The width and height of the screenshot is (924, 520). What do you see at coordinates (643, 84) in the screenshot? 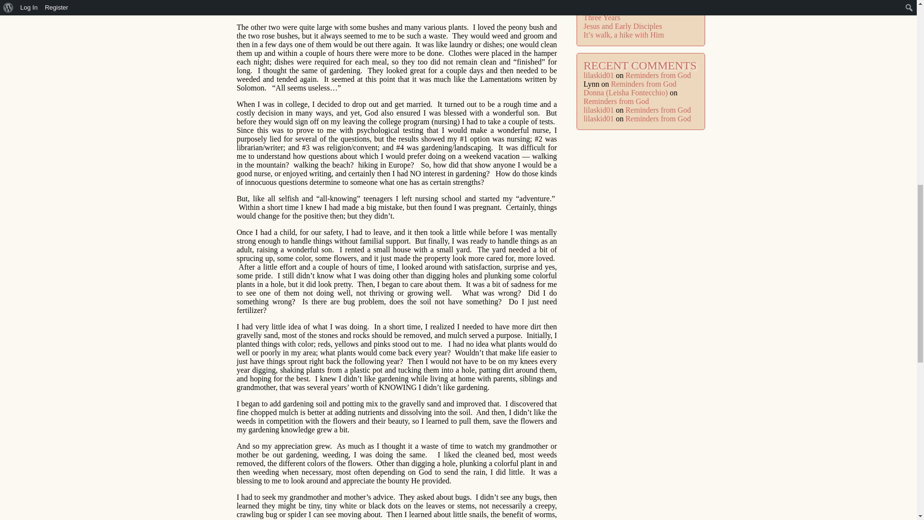
I see `Reminders from God` at bounding box center [643, 84].